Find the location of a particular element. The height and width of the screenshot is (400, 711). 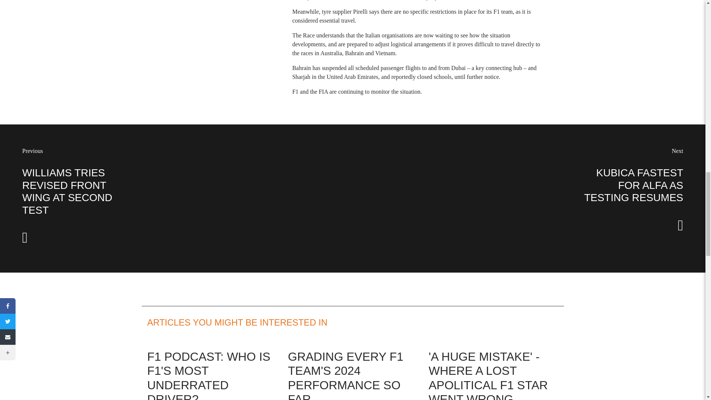

WILLIAMS TRIES REVISED FRONT WING AT SECOND TEST is located at coordinates (67, 191).